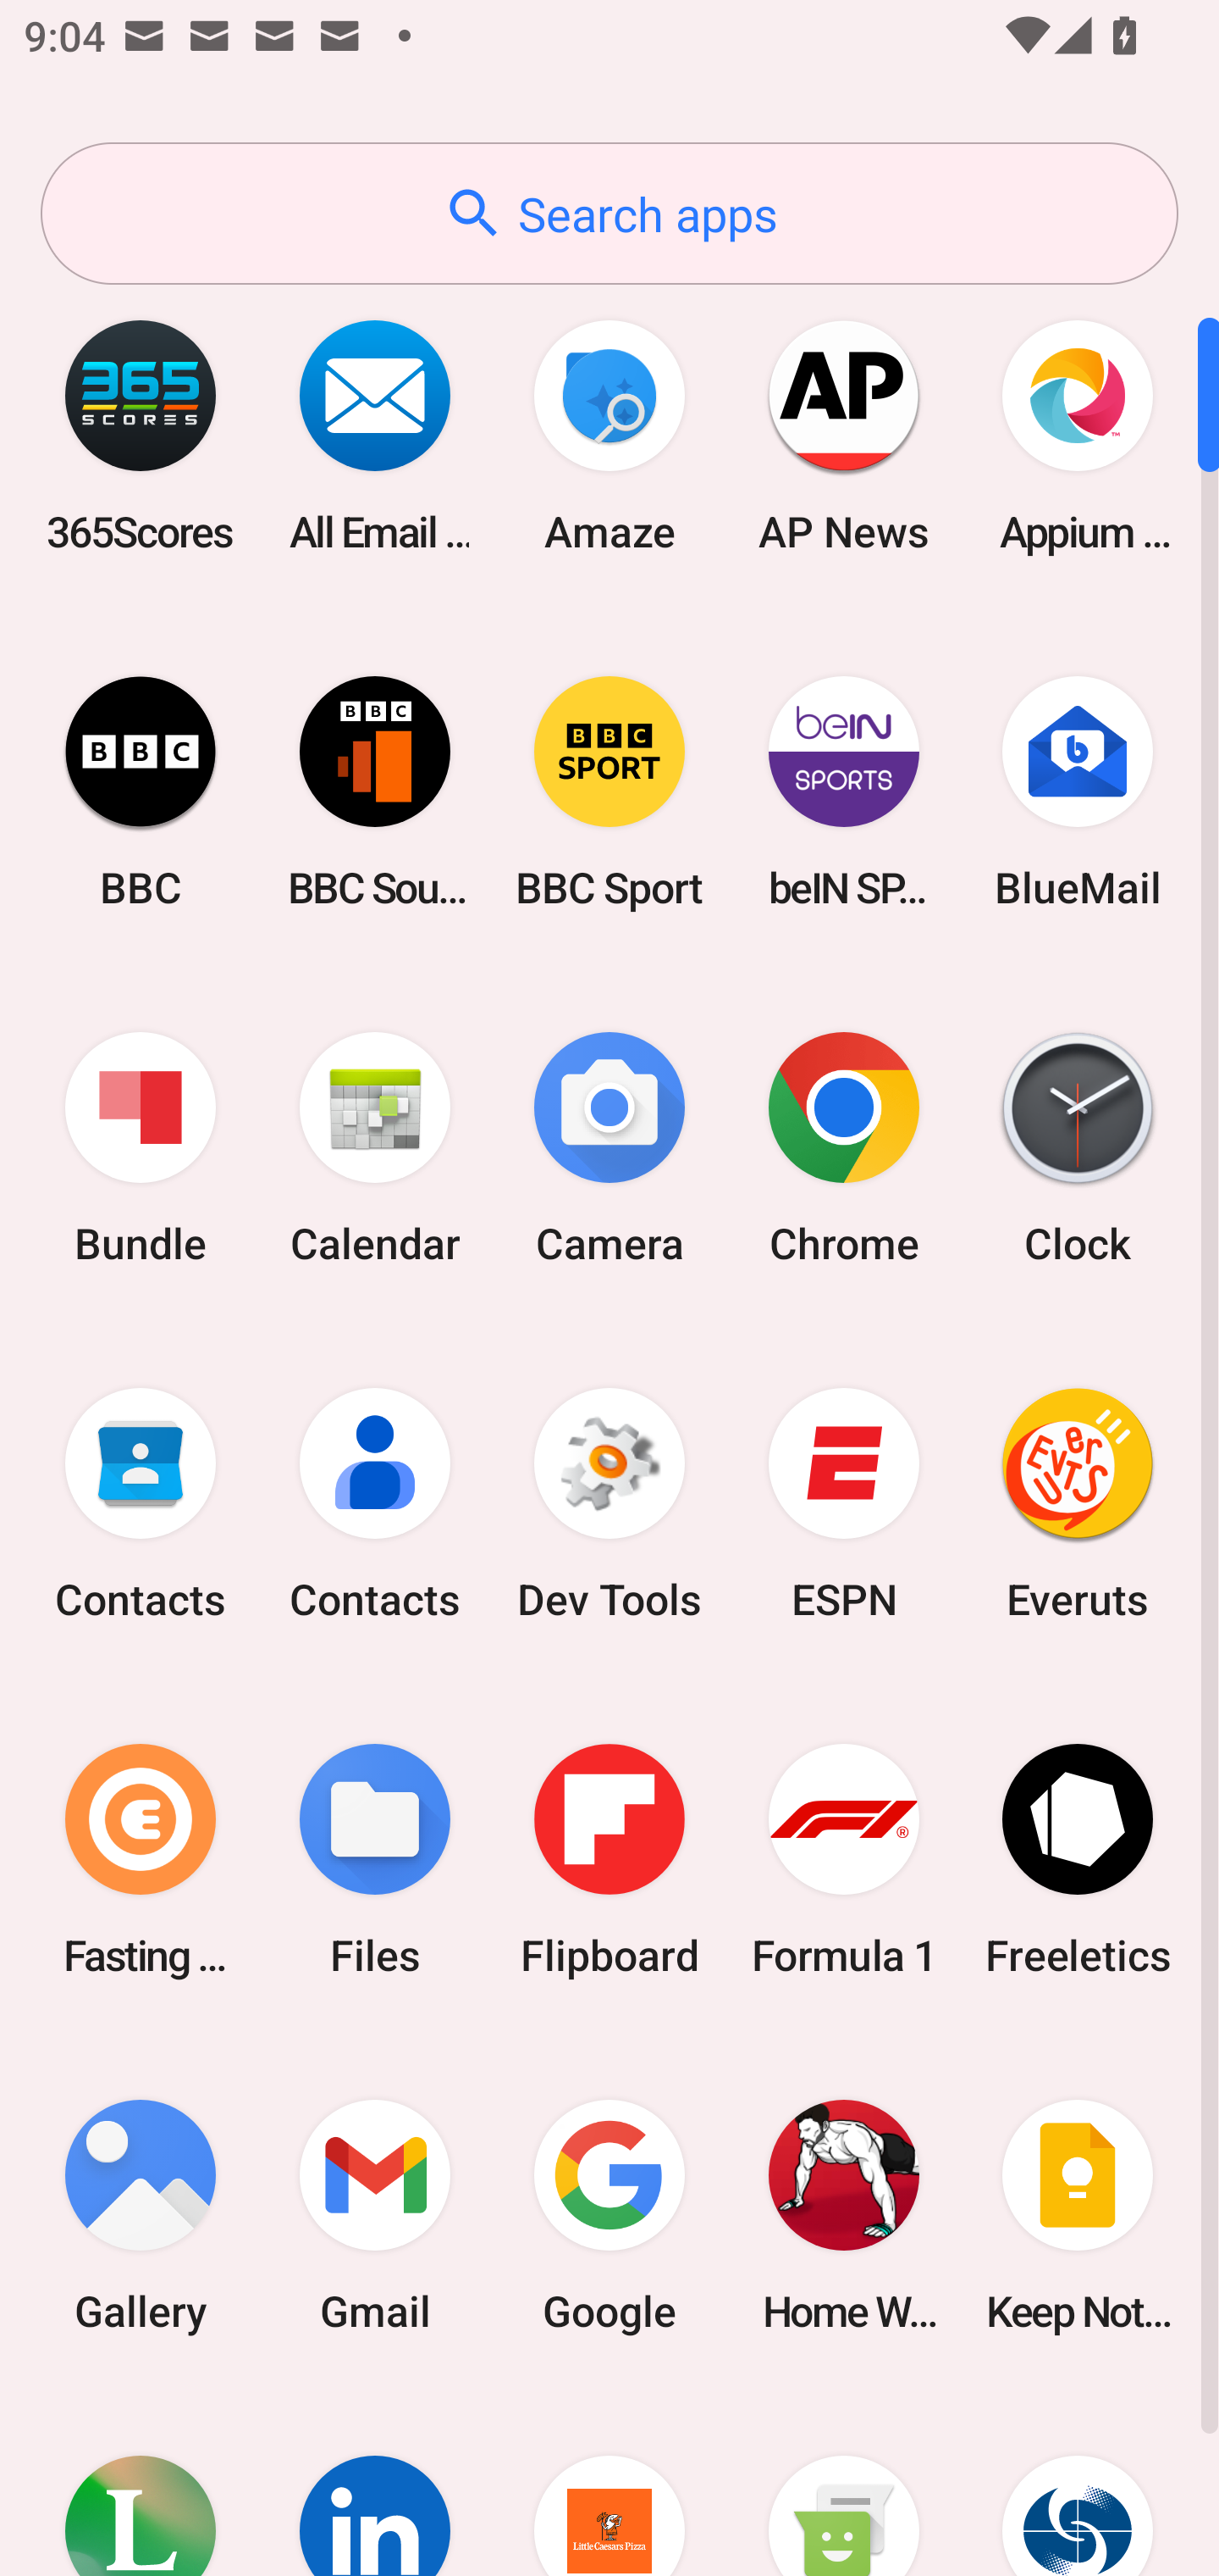 This screenshot has height=2576, width=1219. What do you see at coordinates (141, 436) in the screenshot?
I see `365Scores` at bounding box center [141, 436].